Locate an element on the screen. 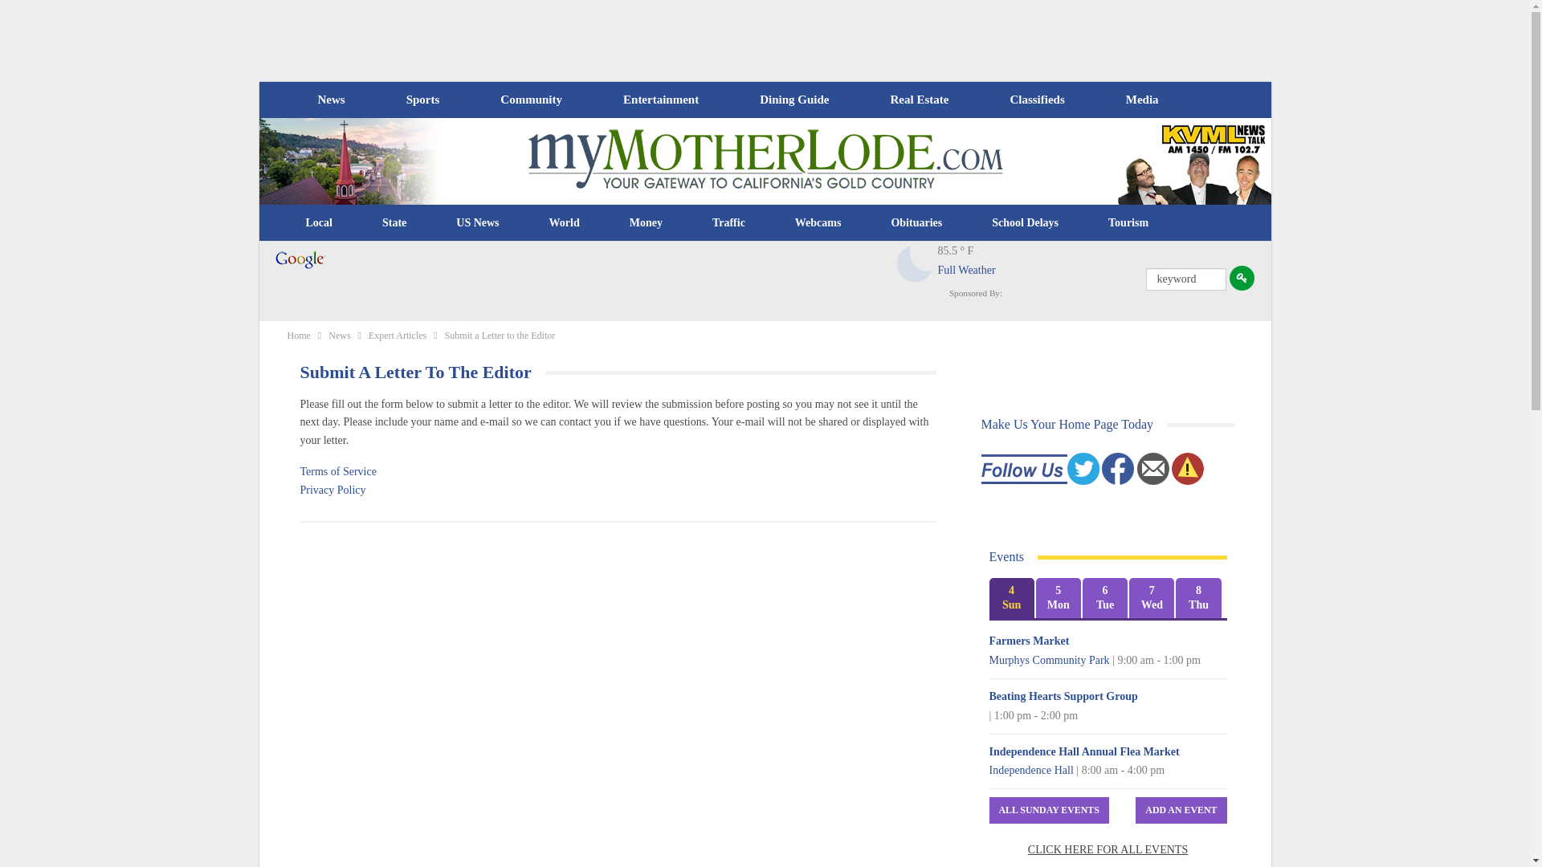 Image resolution: width=1542 pixels, height=867 pixels. Classifieds is located at coordinates (1036, 100).